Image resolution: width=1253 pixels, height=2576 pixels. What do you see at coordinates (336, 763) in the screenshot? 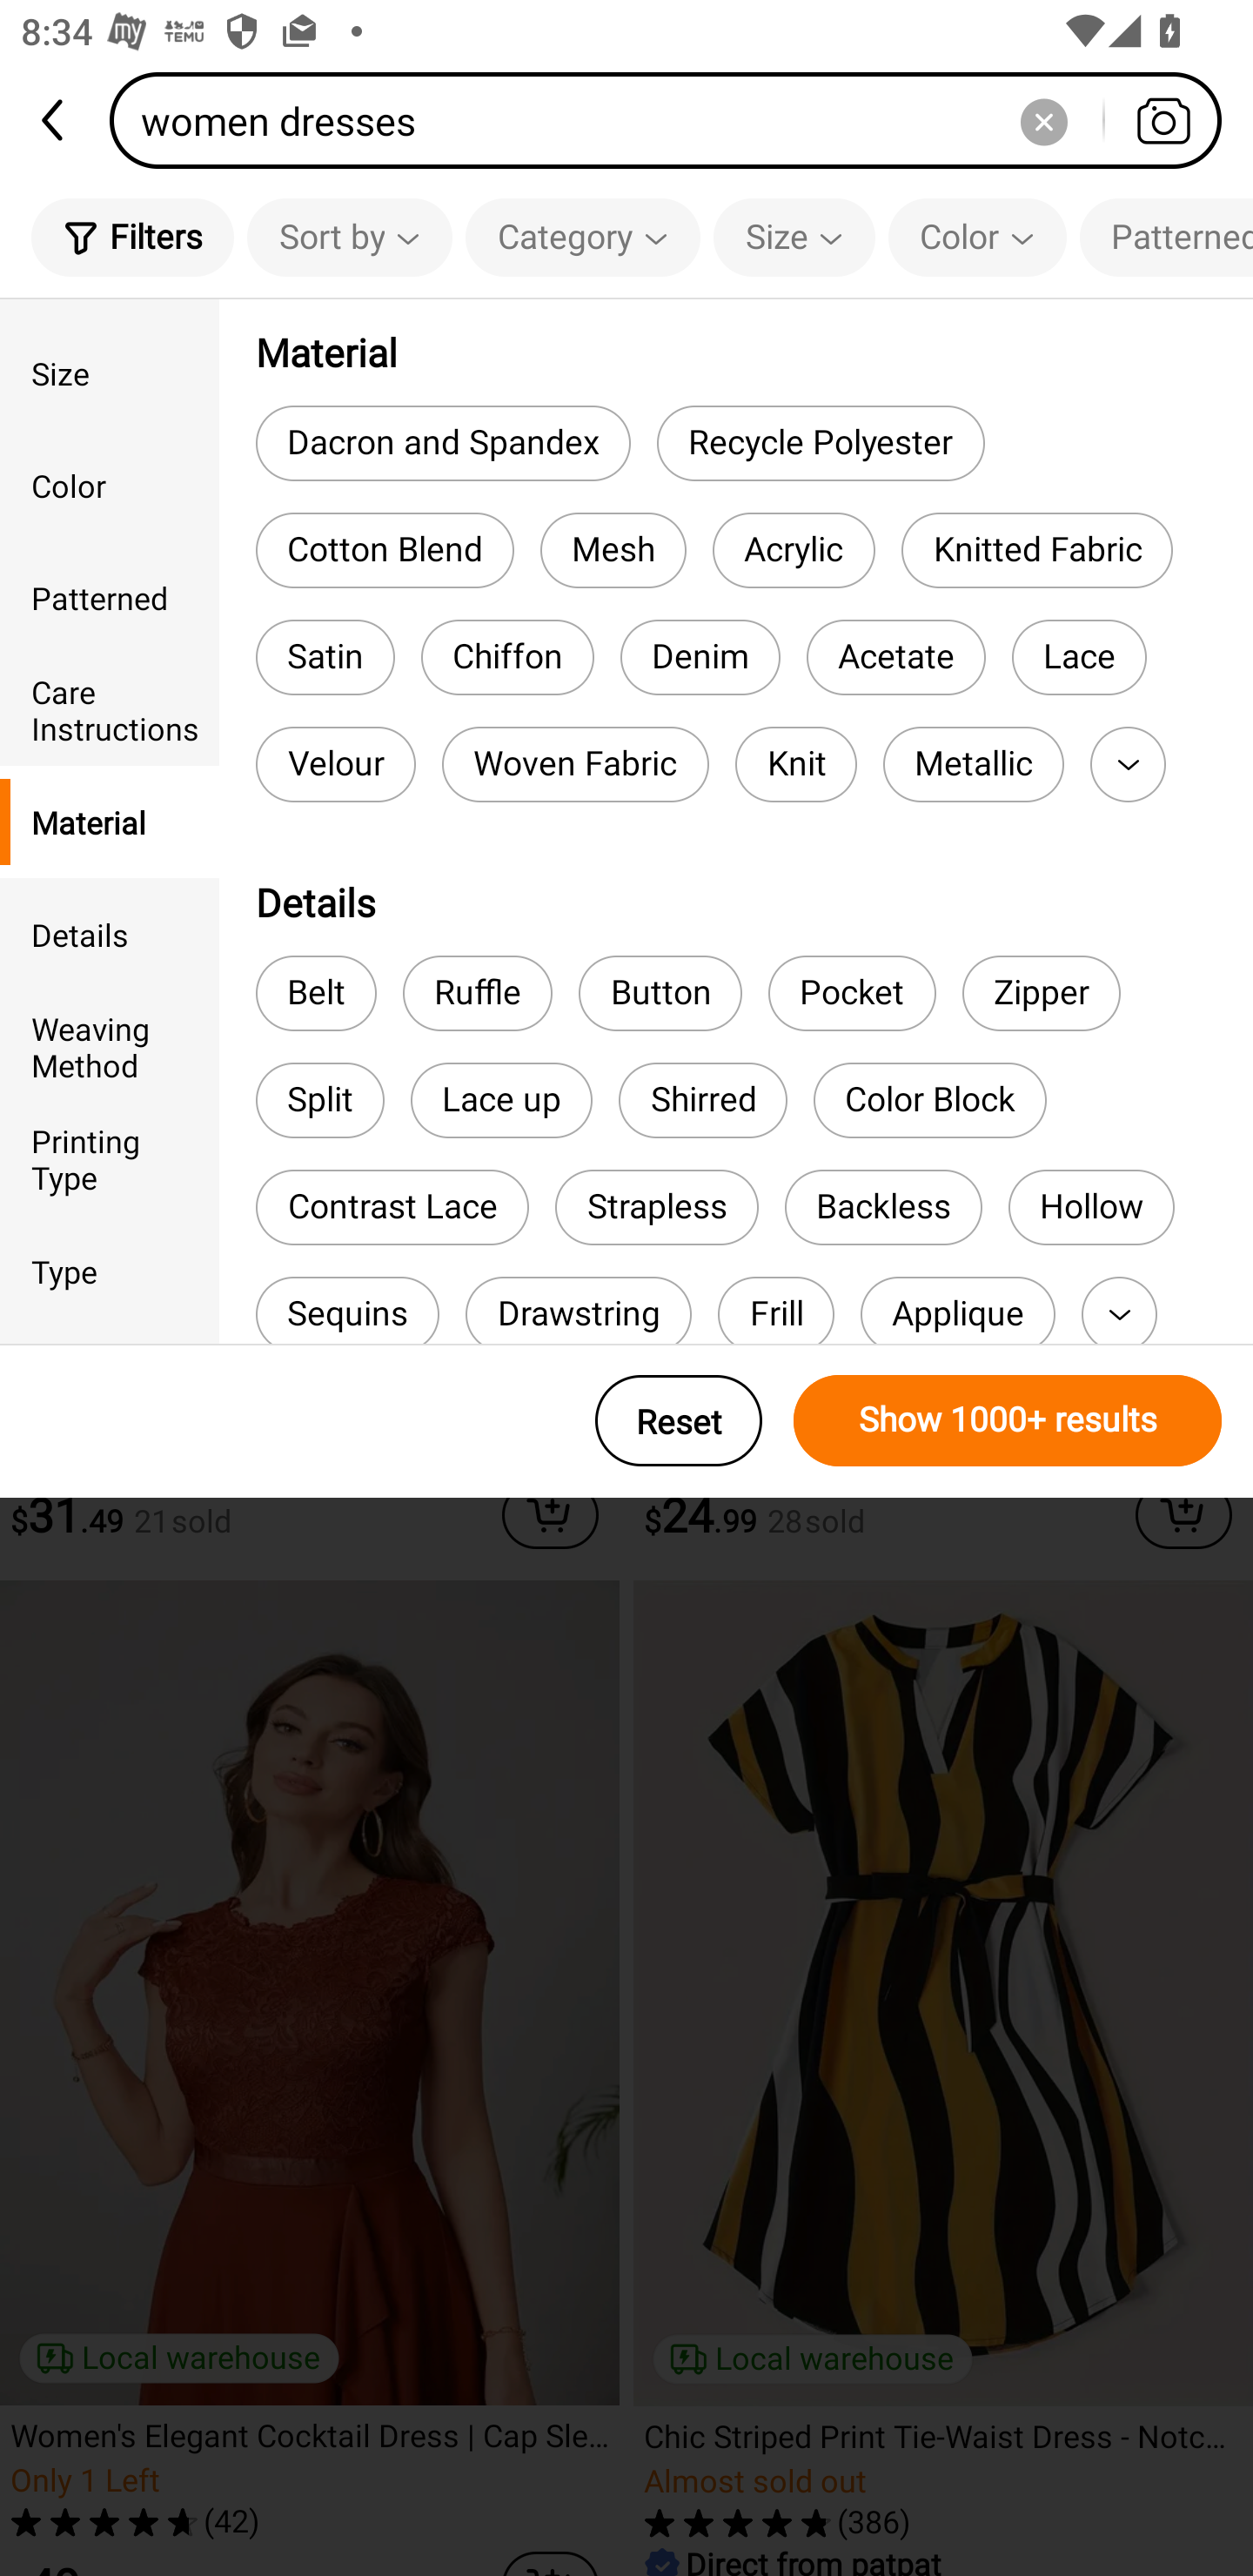
I see `Velour` at bounding box center [336, 763].